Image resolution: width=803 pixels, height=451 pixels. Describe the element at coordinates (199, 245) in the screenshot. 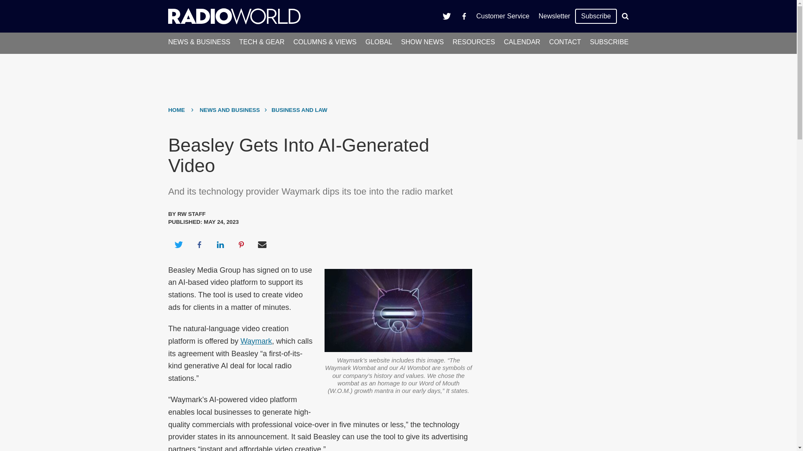

I see `Share on Facebook` at that location.